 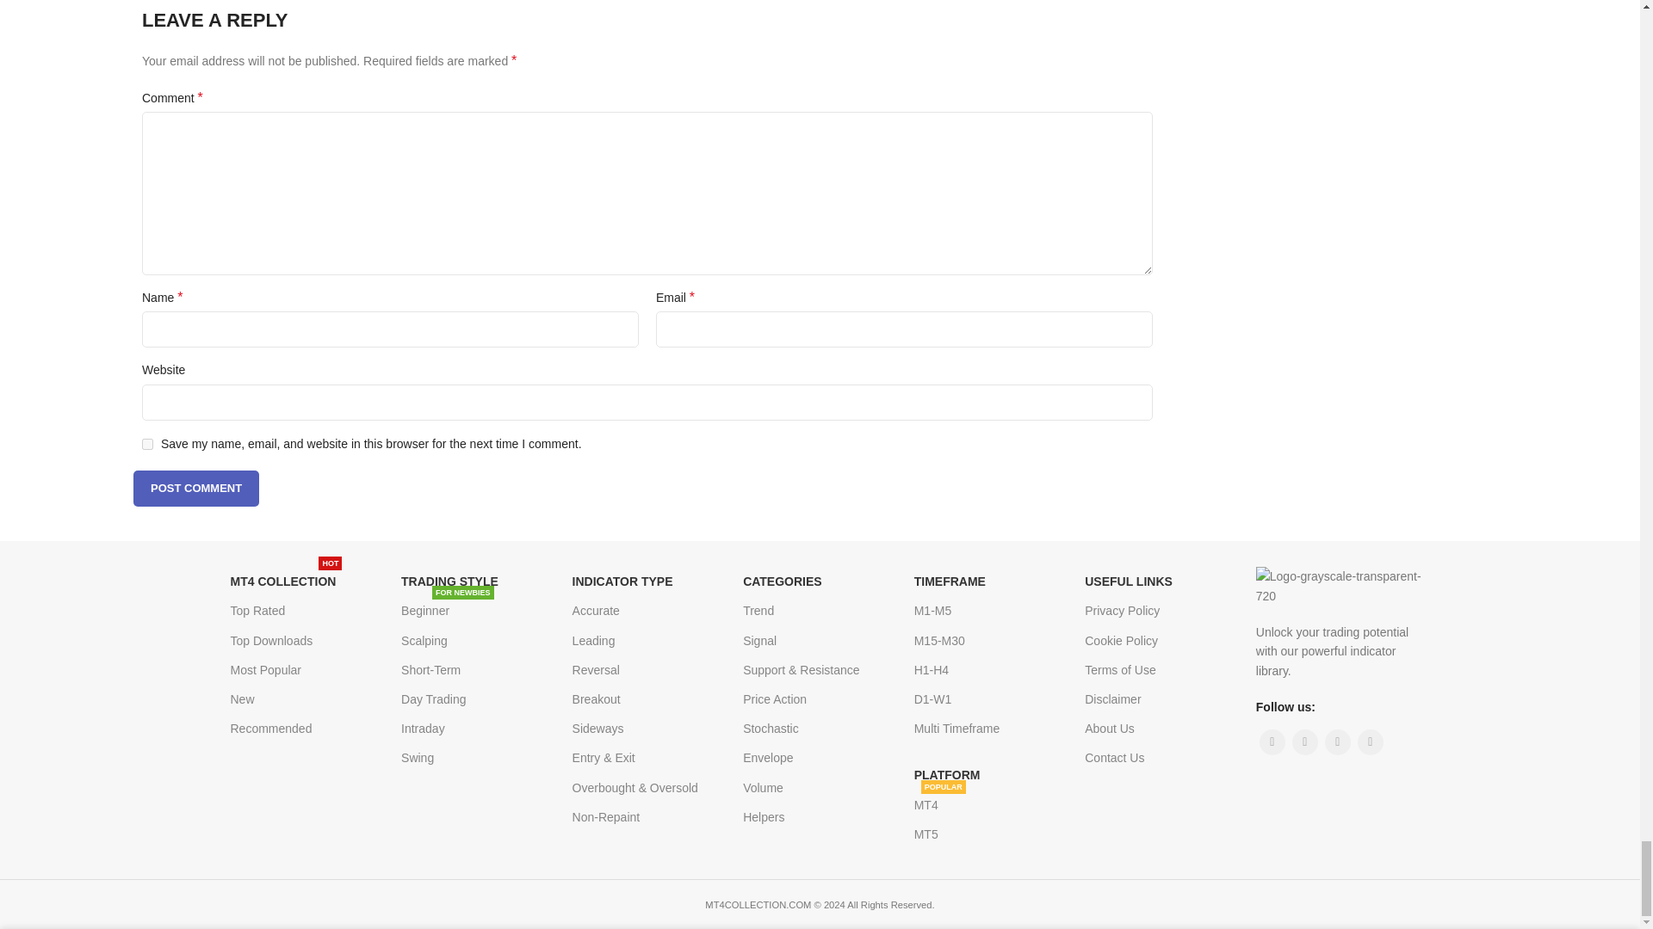 What do you see at coordinates (196, 488) in the screenshot?
I see `Post Comment` at bounding box center [196, 488].